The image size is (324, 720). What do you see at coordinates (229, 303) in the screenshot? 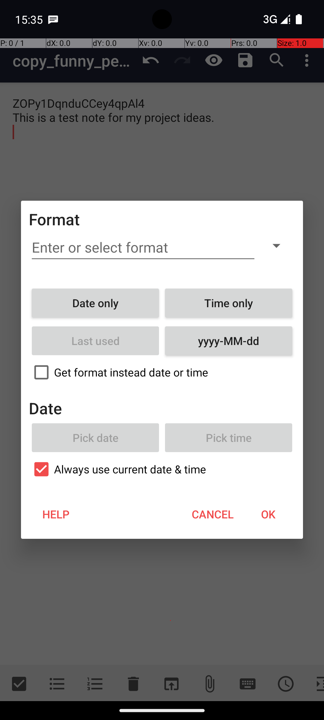
I see `Time only` at bounding box center [229, 303].